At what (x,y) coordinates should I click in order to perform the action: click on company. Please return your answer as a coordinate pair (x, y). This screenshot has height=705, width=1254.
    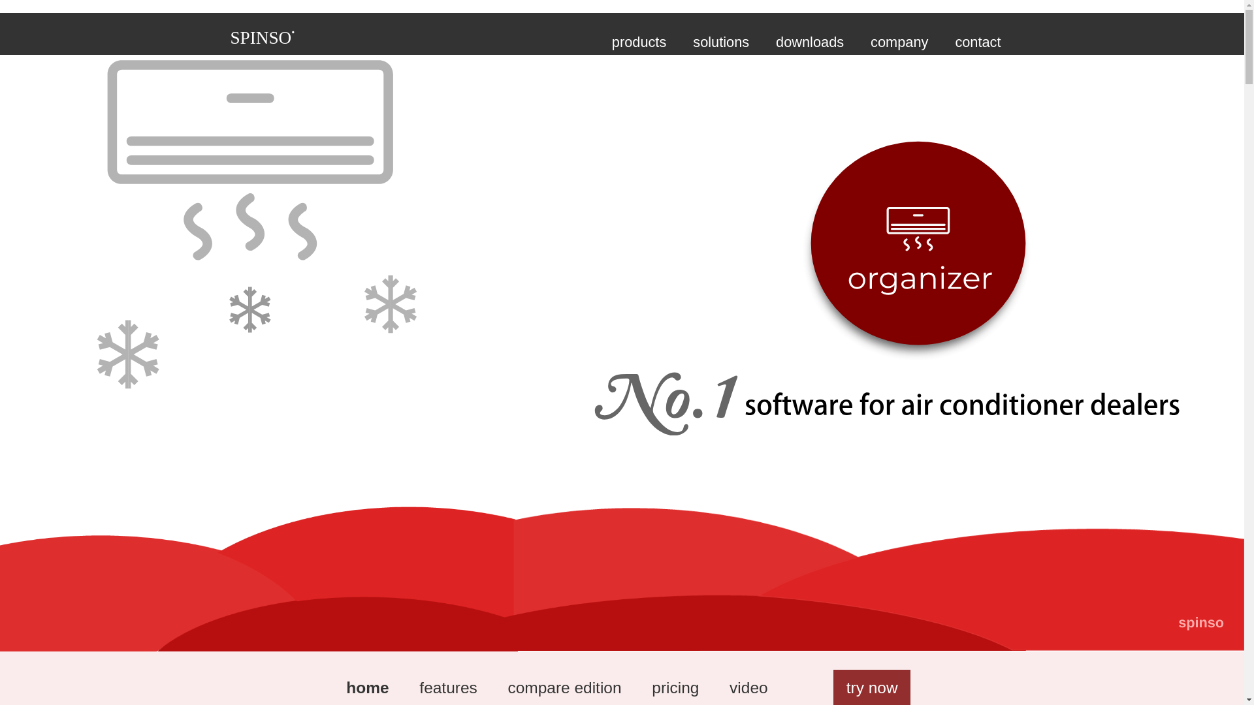
    Looking at the image, I should click on (899, 40).